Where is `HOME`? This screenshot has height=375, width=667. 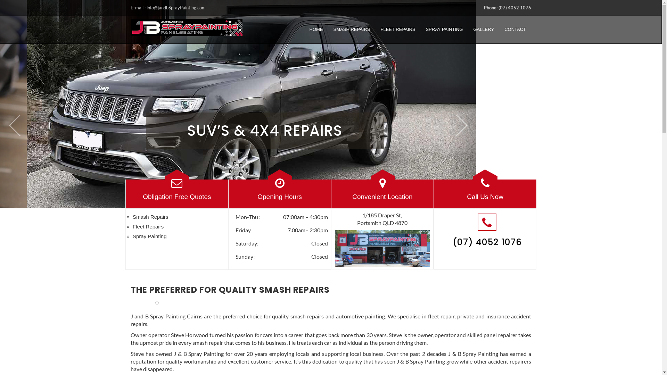
HOME is located at coordinates (316, 30).